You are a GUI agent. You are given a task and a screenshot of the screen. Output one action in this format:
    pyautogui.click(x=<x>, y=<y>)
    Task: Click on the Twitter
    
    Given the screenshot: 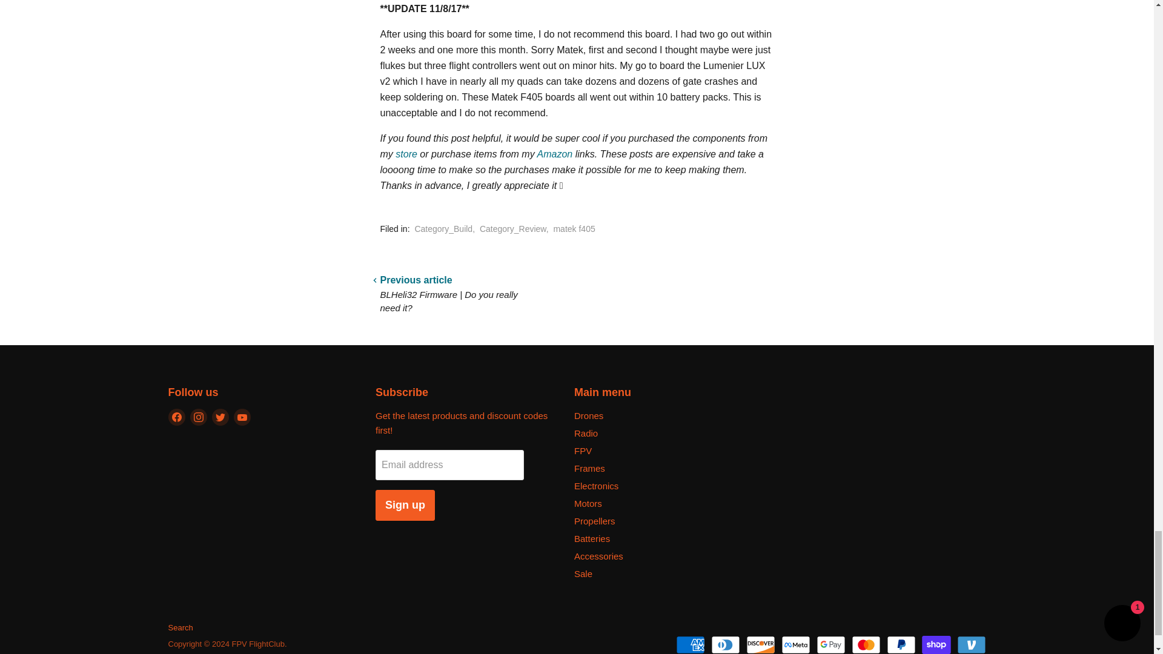 What is the action you would take?
    pyautogui.click(x=220, y=417)
    